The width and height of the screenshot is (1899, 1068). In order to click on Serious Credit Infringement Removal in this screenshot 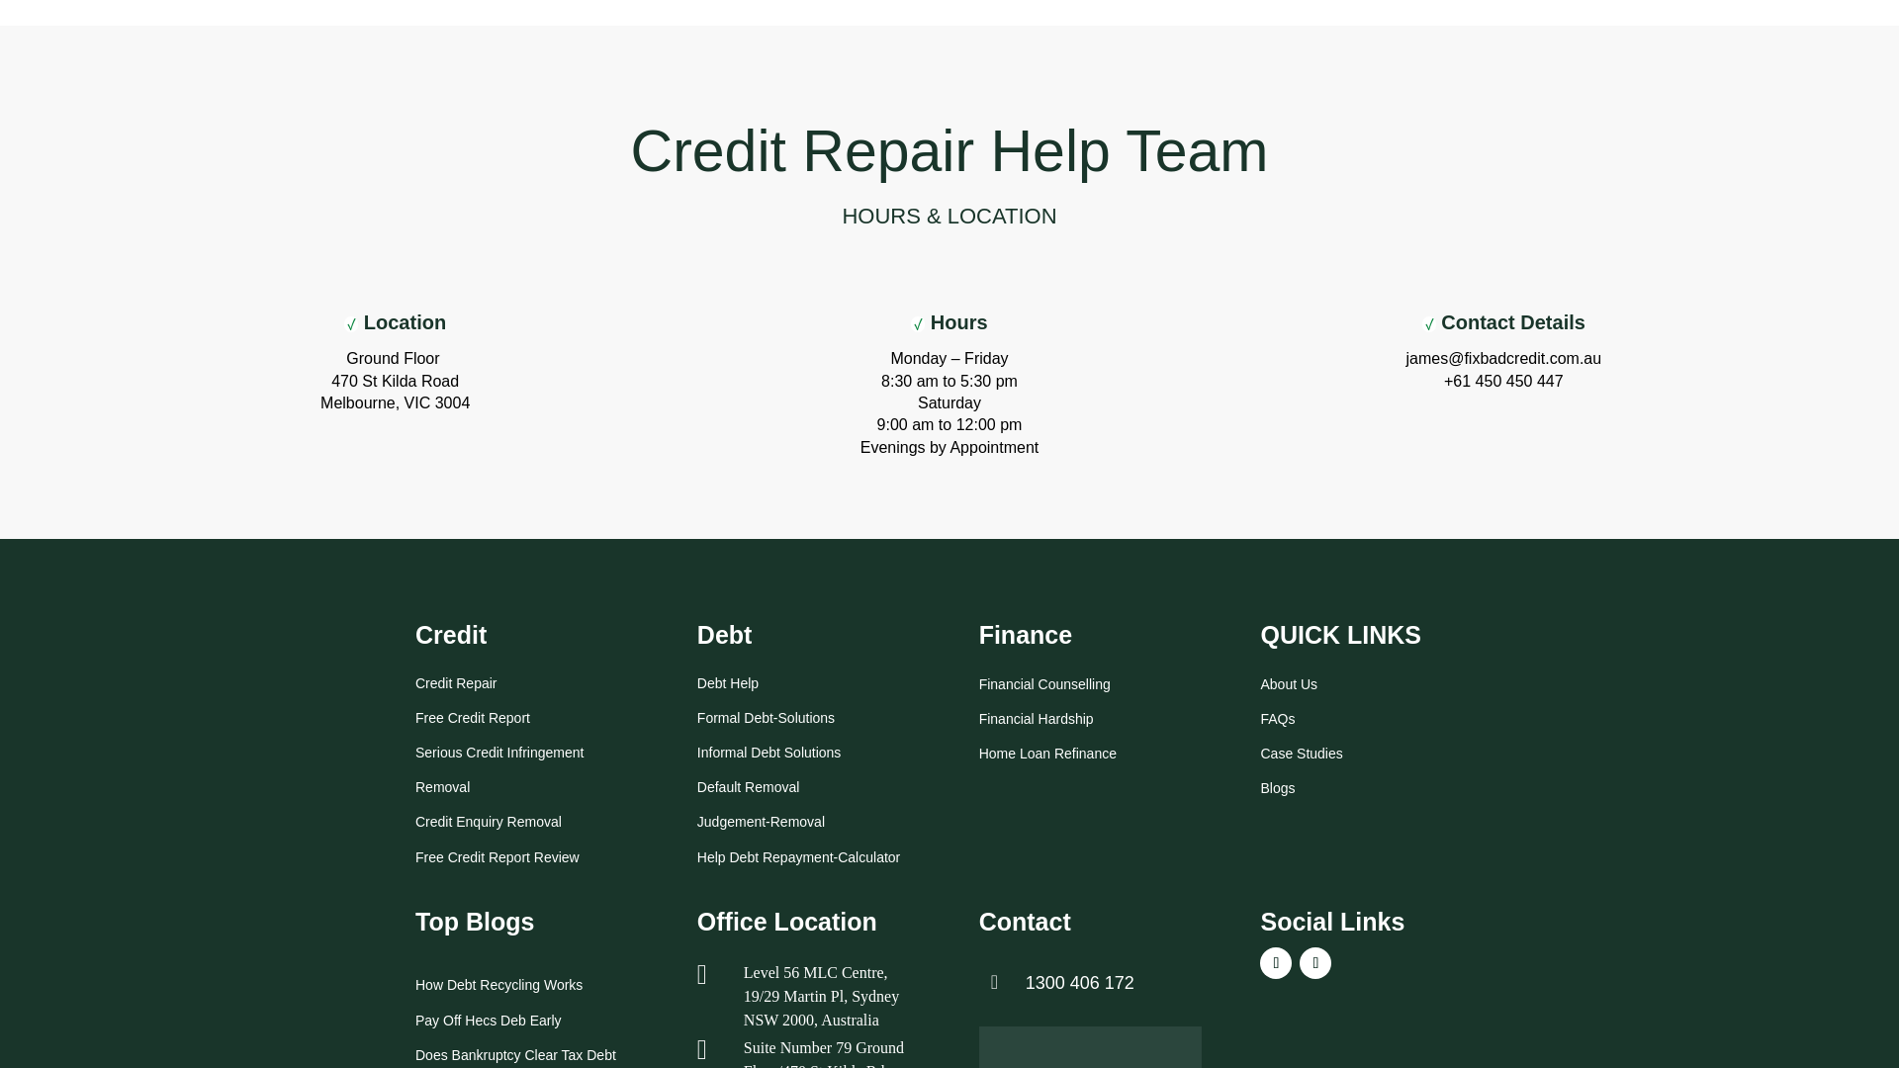, I will do `click(498, 767)`.